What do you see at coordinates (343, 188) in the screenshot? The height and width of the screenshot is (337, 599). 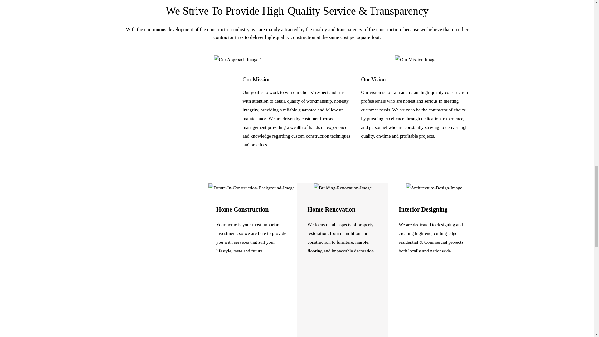 I see `Company Overview 5` at bounding box center [343, 188].